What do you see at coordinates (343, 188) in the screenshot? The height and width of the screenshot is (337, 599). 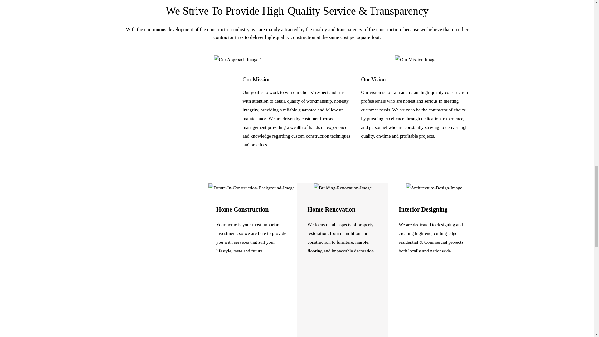 I see `Company Overview 5` at bounding box center [343, 188].